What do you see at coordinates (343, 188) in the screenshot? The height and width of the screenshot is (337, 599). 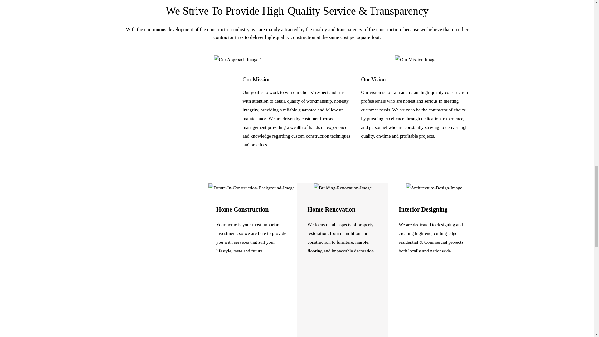 I see `Company Overview 5` at bounding box center [343, 188].